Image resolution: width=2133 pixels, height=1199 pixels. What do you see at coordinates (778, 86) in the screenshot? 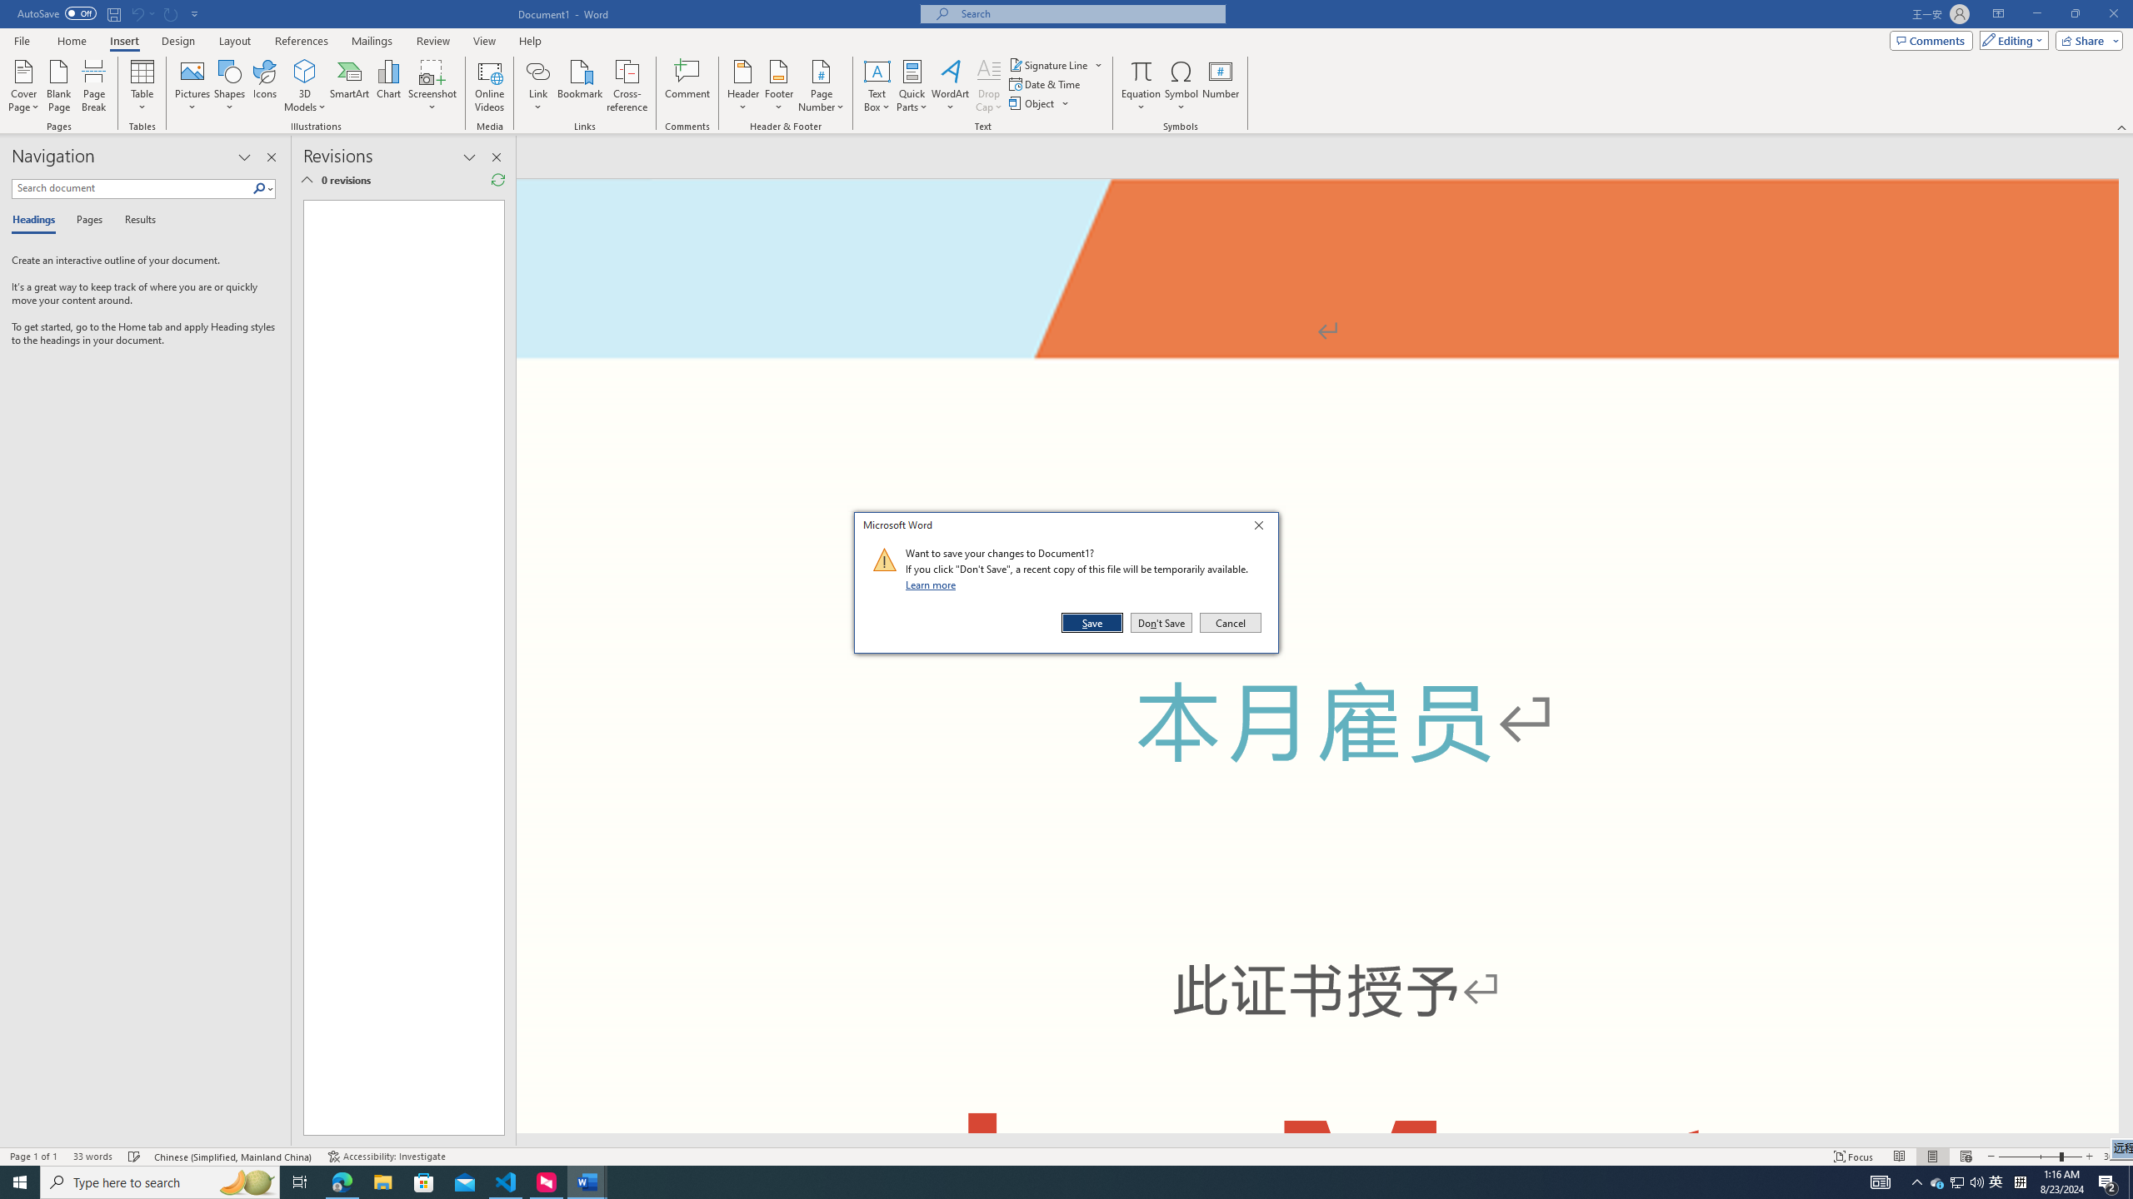
I see `Footer` at bounding box center [778, 86].